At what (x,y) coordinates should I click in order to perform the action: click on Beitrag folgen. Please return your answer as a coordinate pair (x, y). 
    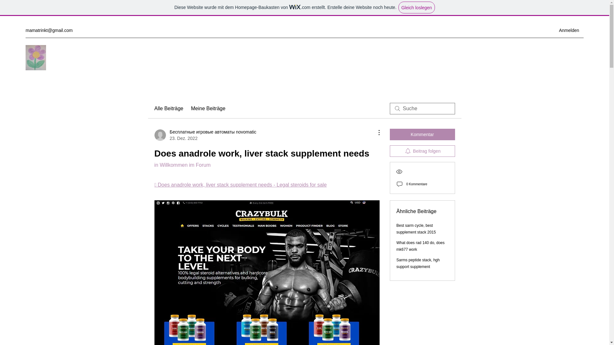
    Looking at the image, I should click on (422, 151).